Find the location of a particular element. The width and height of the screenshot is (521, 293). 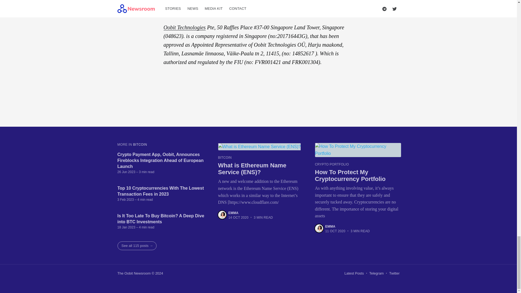

EMMA is located at coordinates (330, 227).